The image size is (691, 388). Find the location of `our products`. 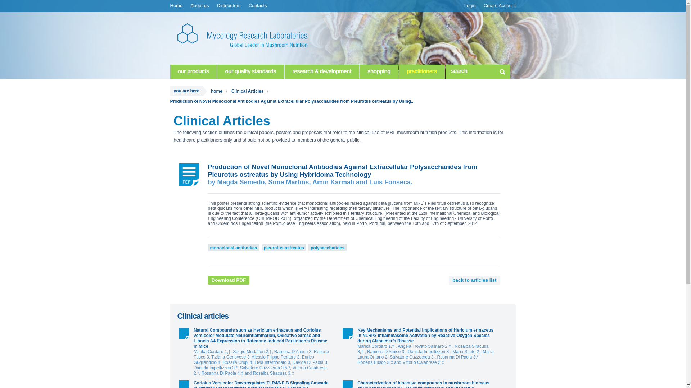

our products is located at coordinates (193, 72).